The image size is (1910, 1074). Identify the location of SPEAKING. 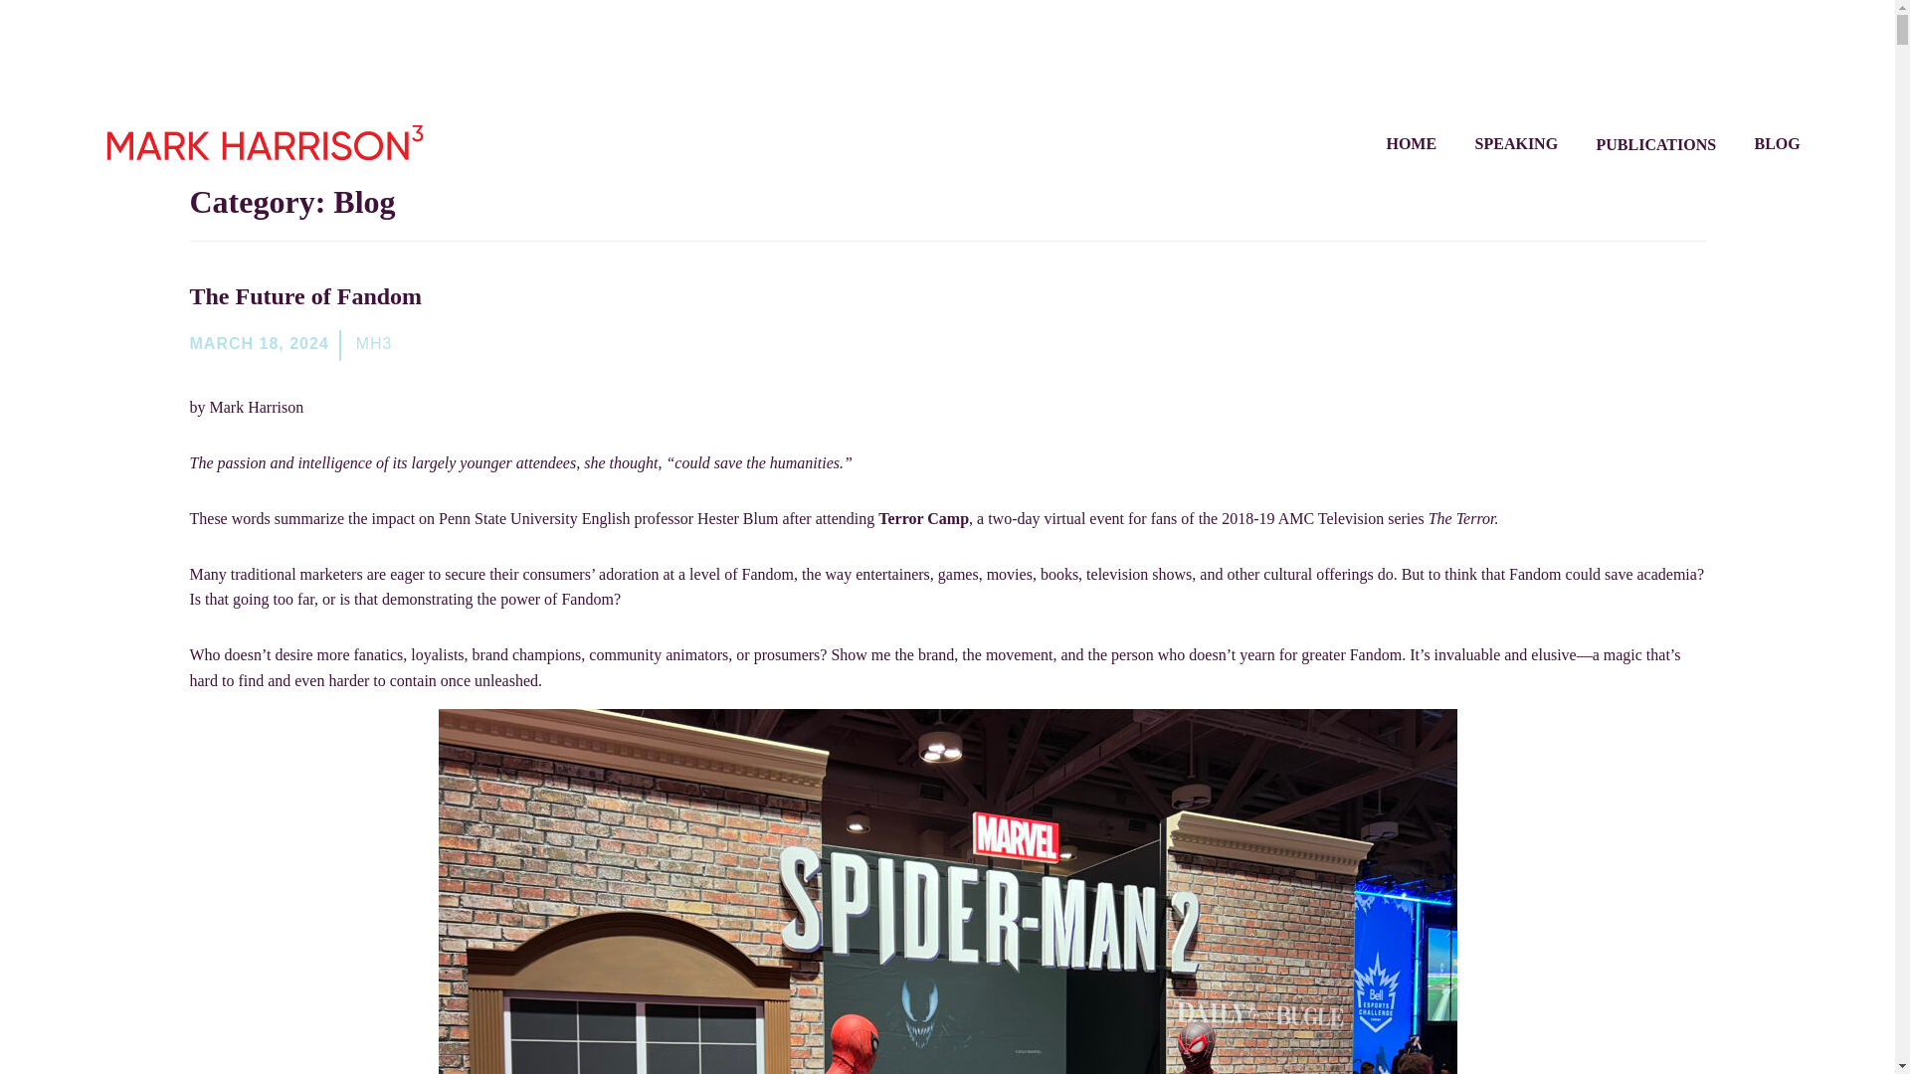
(1516, 143).